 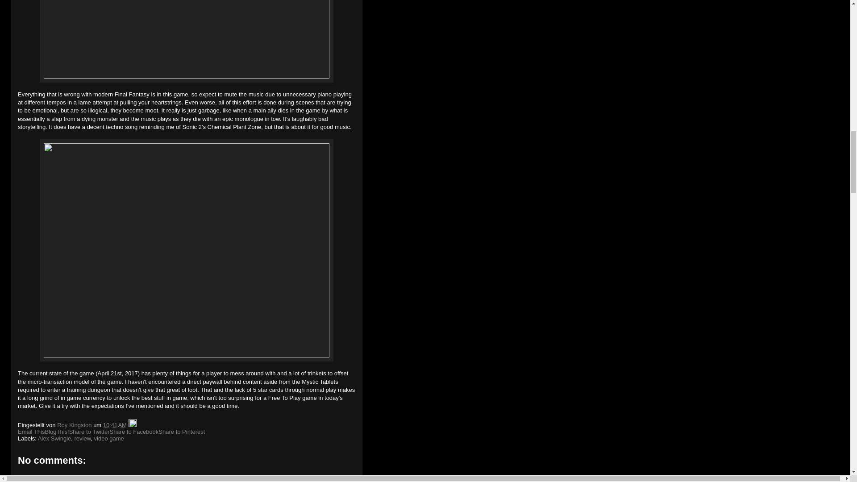 What do you see at coordinates (31, 432) in the screenshot?
I see `Email This` at bounding box center [31, 432].